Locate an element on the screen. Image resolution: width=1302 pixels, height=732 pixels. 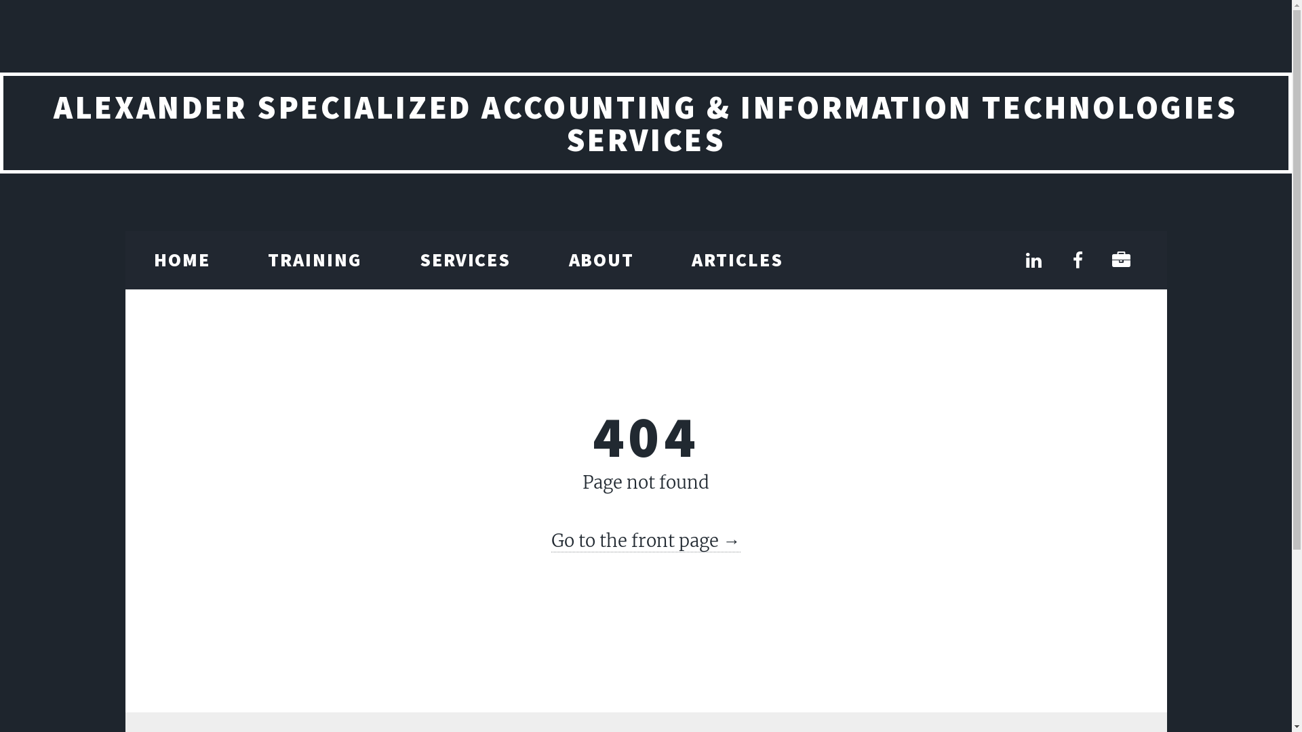
Facebook is located at coordinates (1078, 261).